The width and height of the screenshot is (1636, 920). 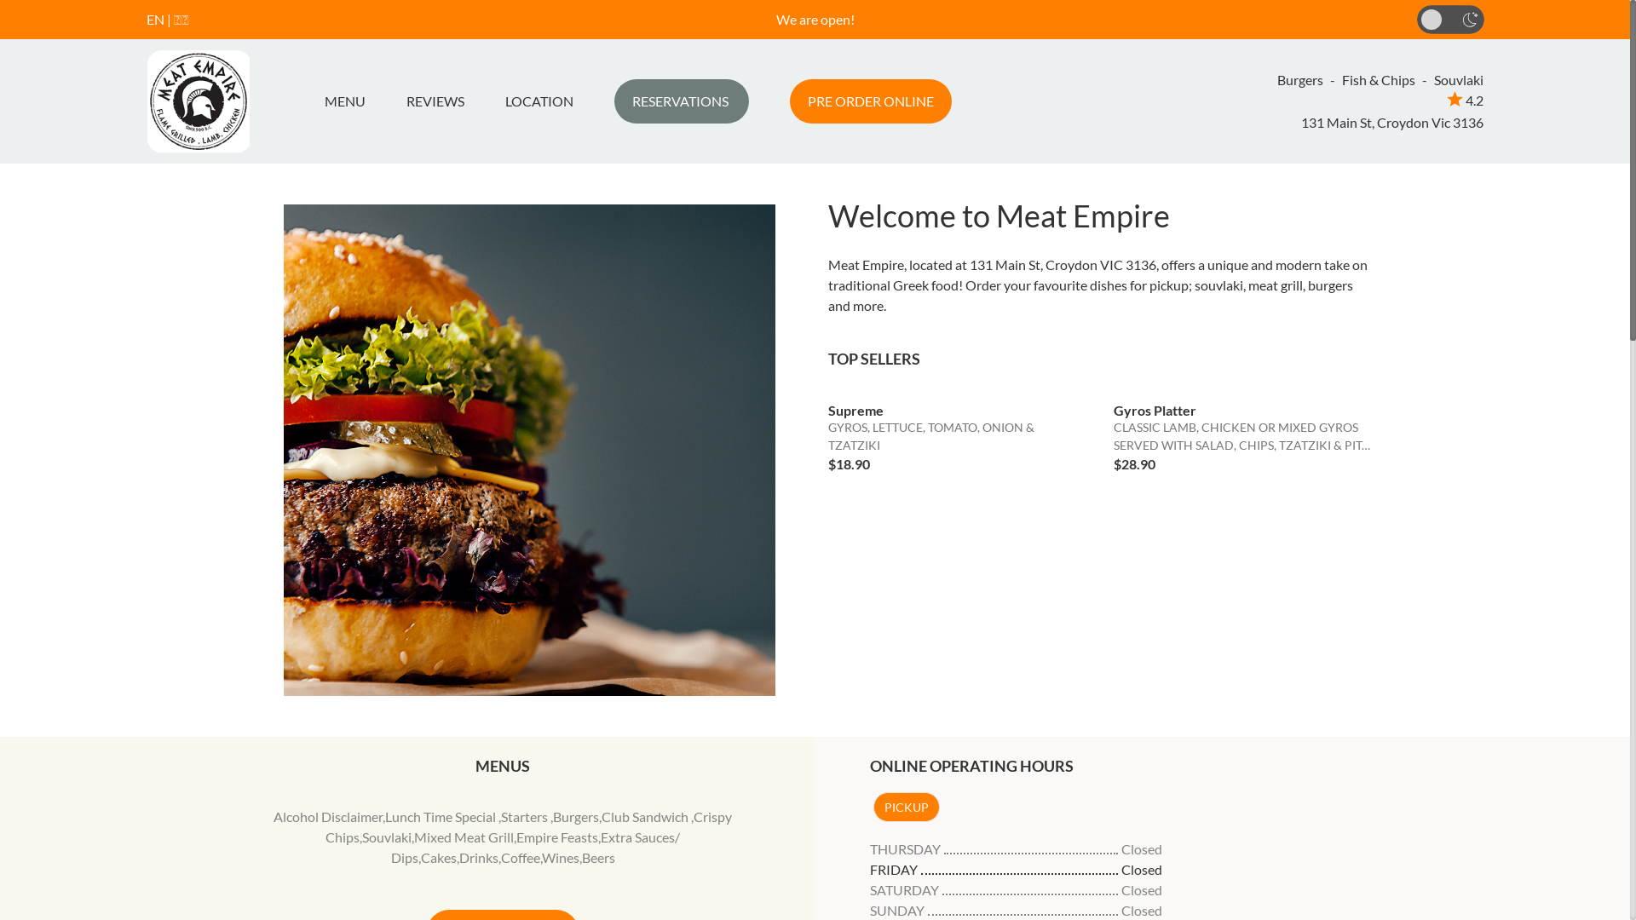 I want to click on PRE ORDER ONLINE, so click(x=870, y=101).